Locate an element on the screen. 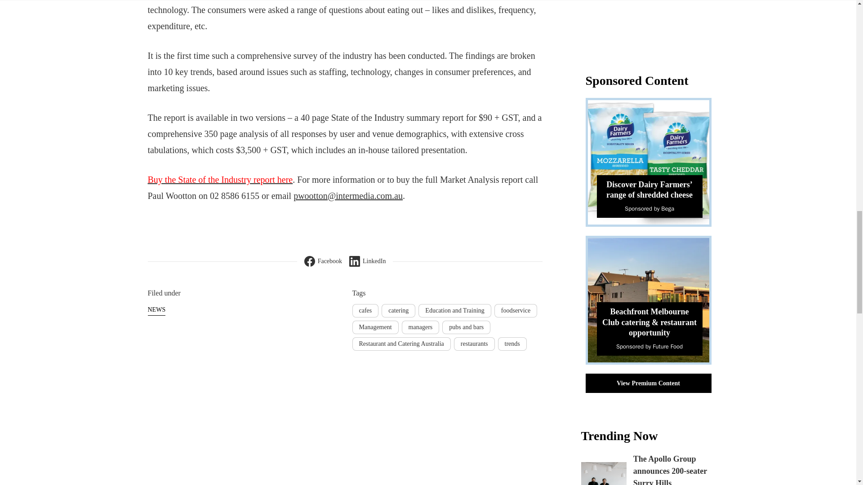 The height and width of the screenshot is (485, 863). Buy the State of the Industry report here is located at coordinates (220, 180).